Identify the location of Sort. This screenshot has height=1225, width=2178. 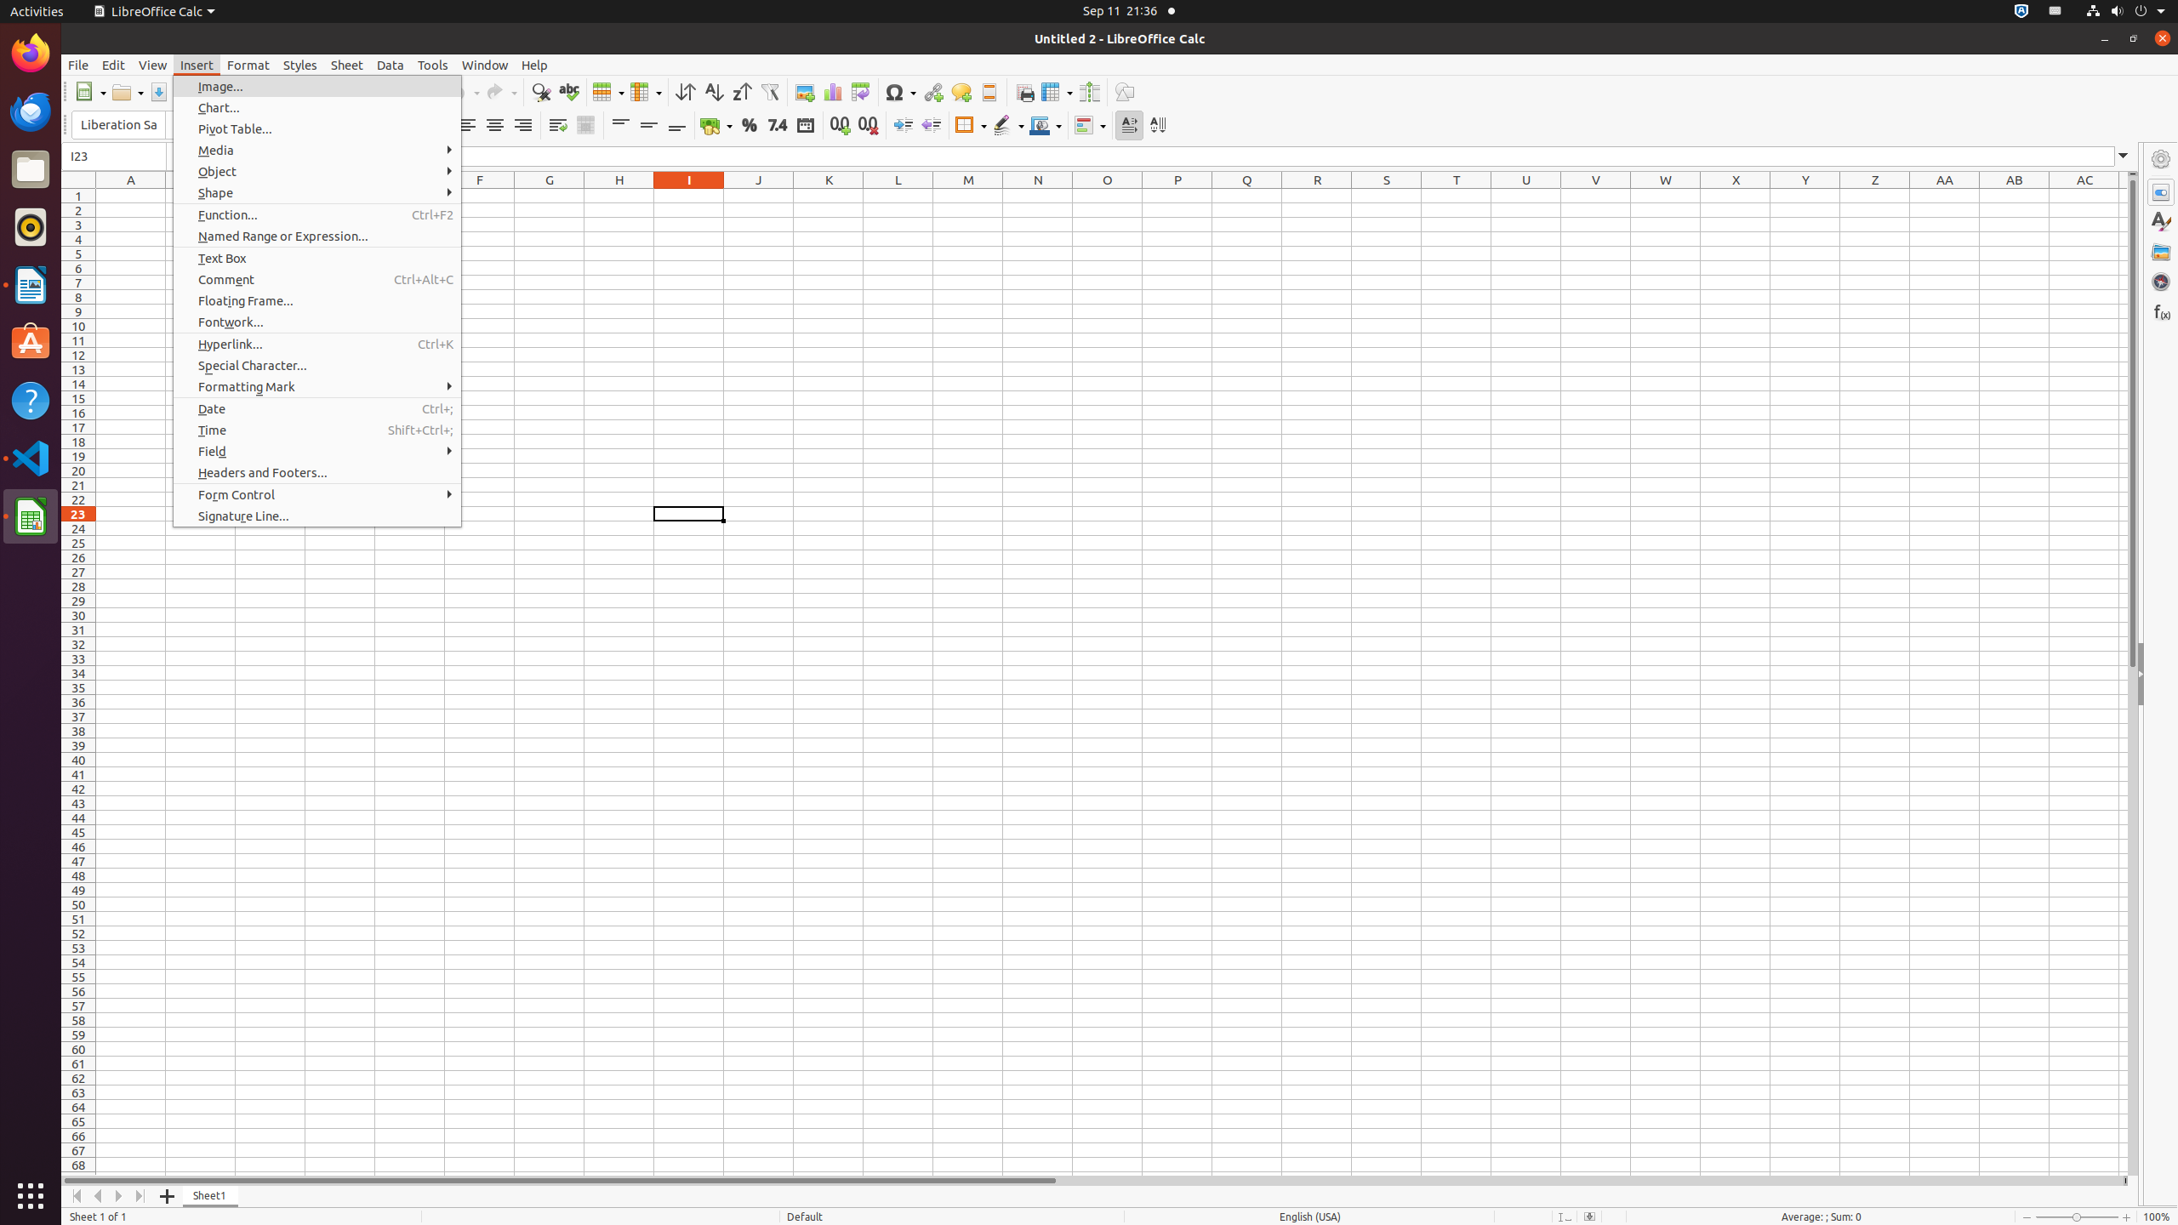
(686, 92).